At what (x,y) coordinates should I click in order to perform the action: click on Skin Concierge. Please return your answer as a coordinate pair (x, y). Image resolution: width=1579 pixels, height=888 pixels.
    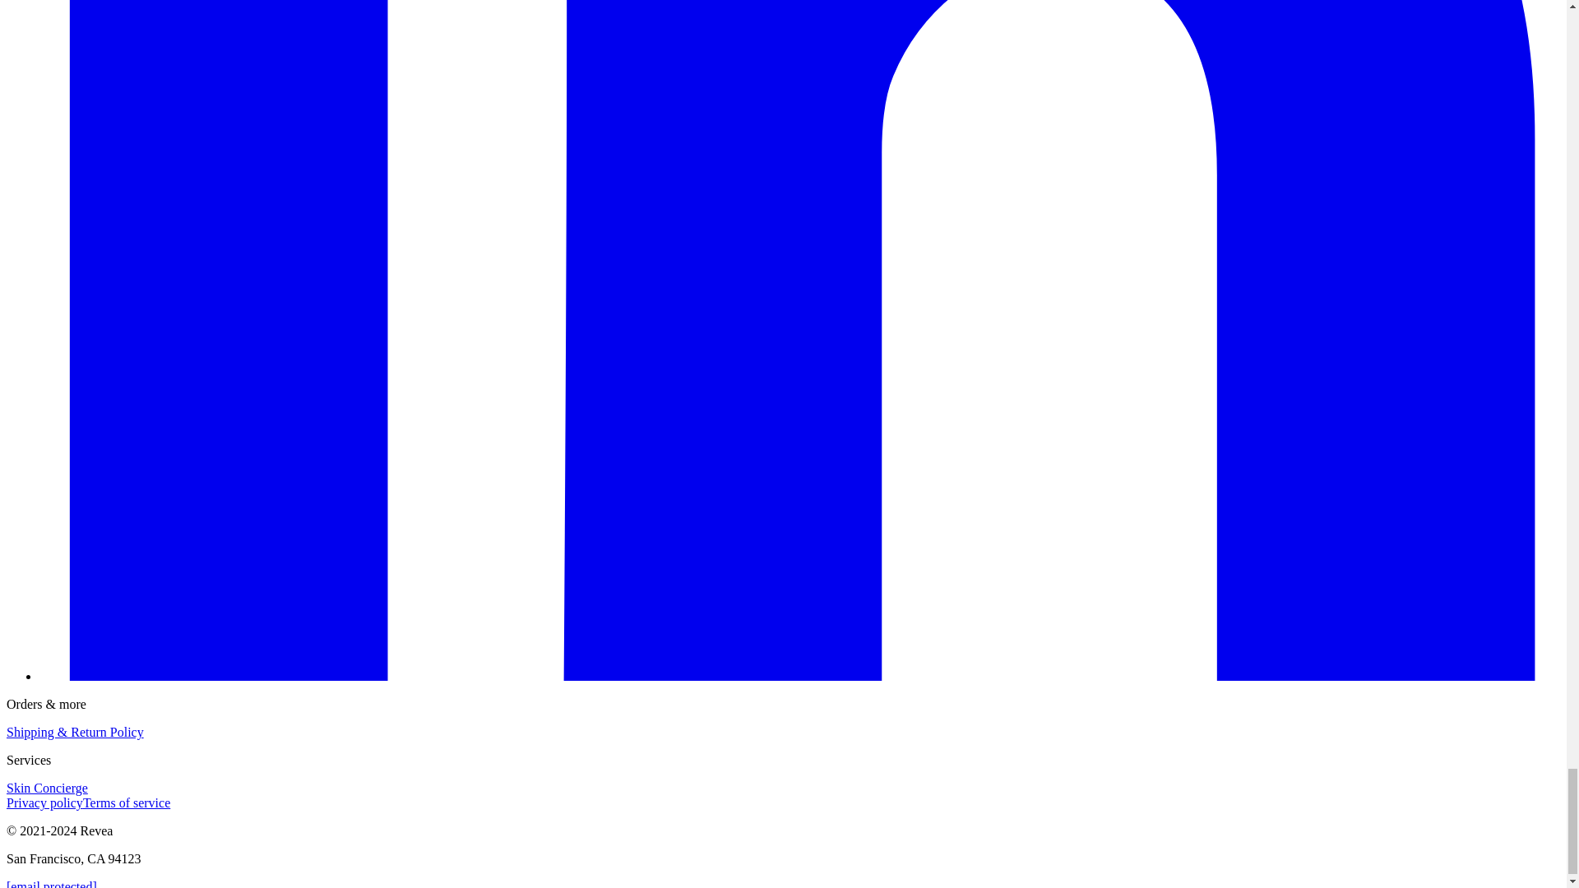
    Looking at the image, I should click on (47, 788).